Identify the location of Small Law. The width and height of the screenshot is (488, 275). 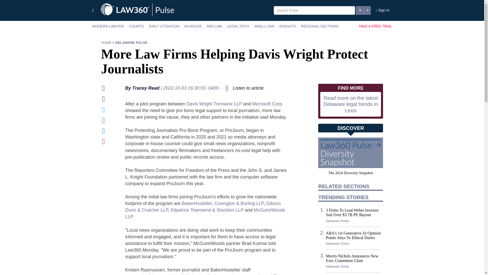
(264, 26).